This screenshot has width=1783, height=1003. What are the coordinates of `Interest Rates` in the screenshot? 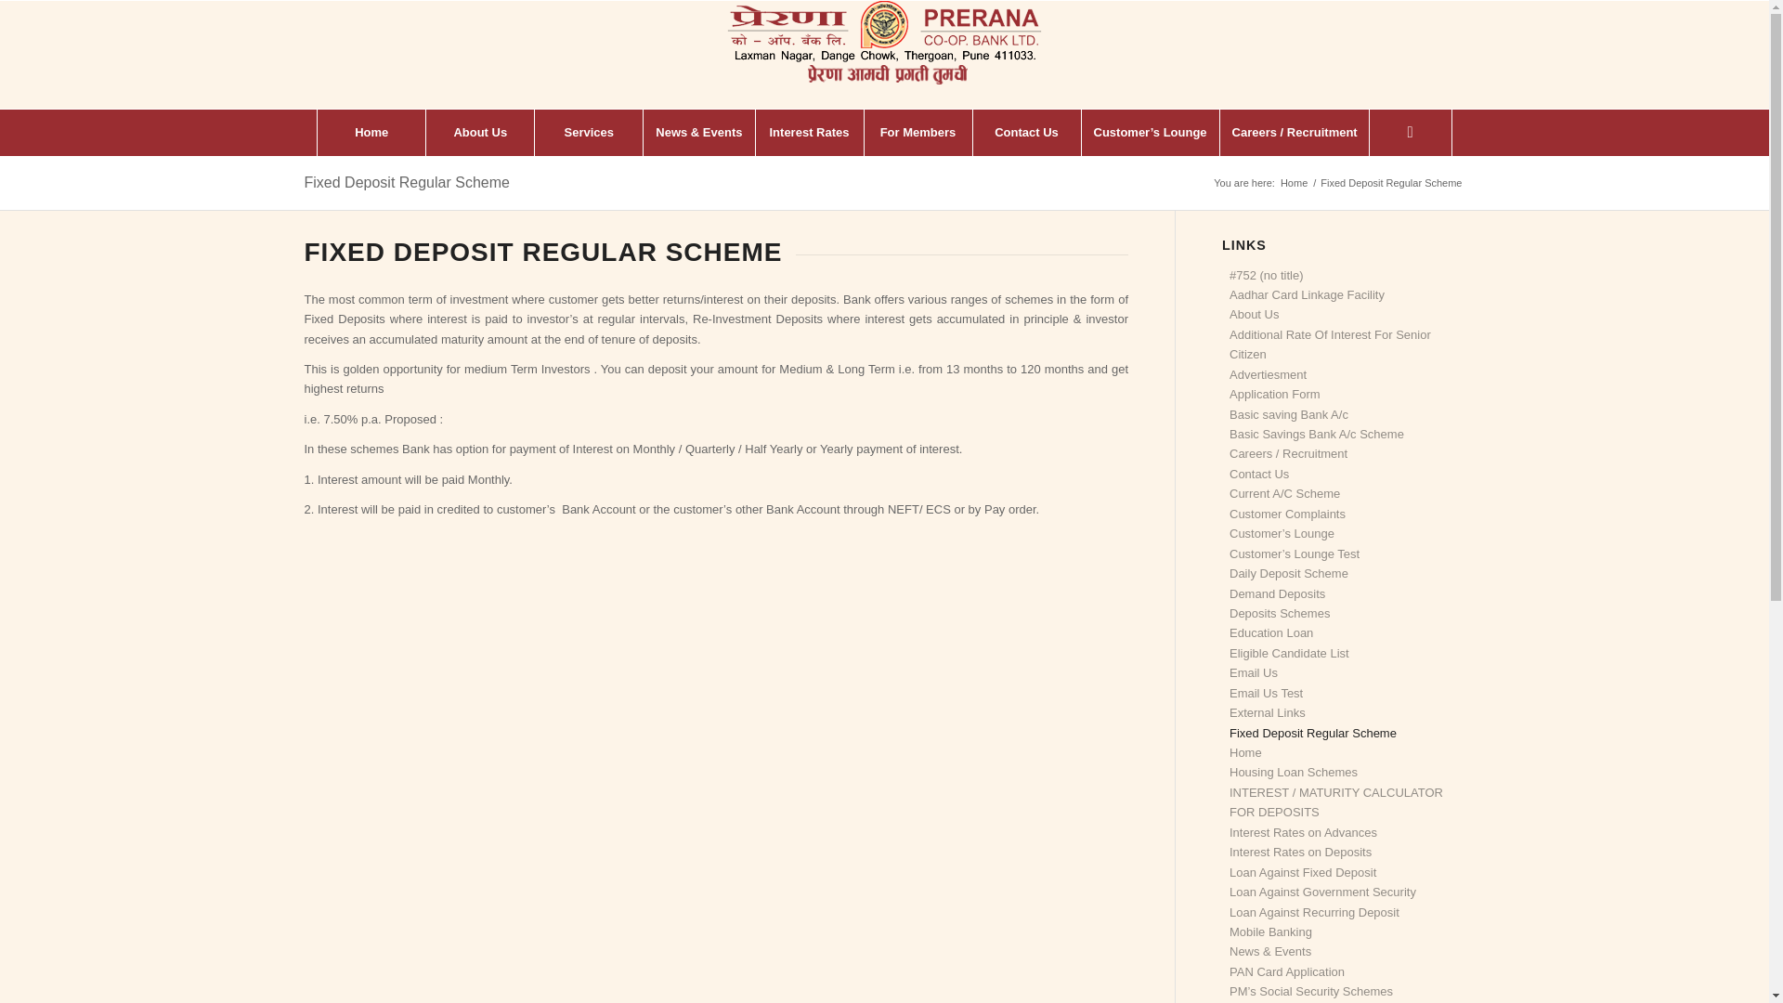 It's located at (808, 132).